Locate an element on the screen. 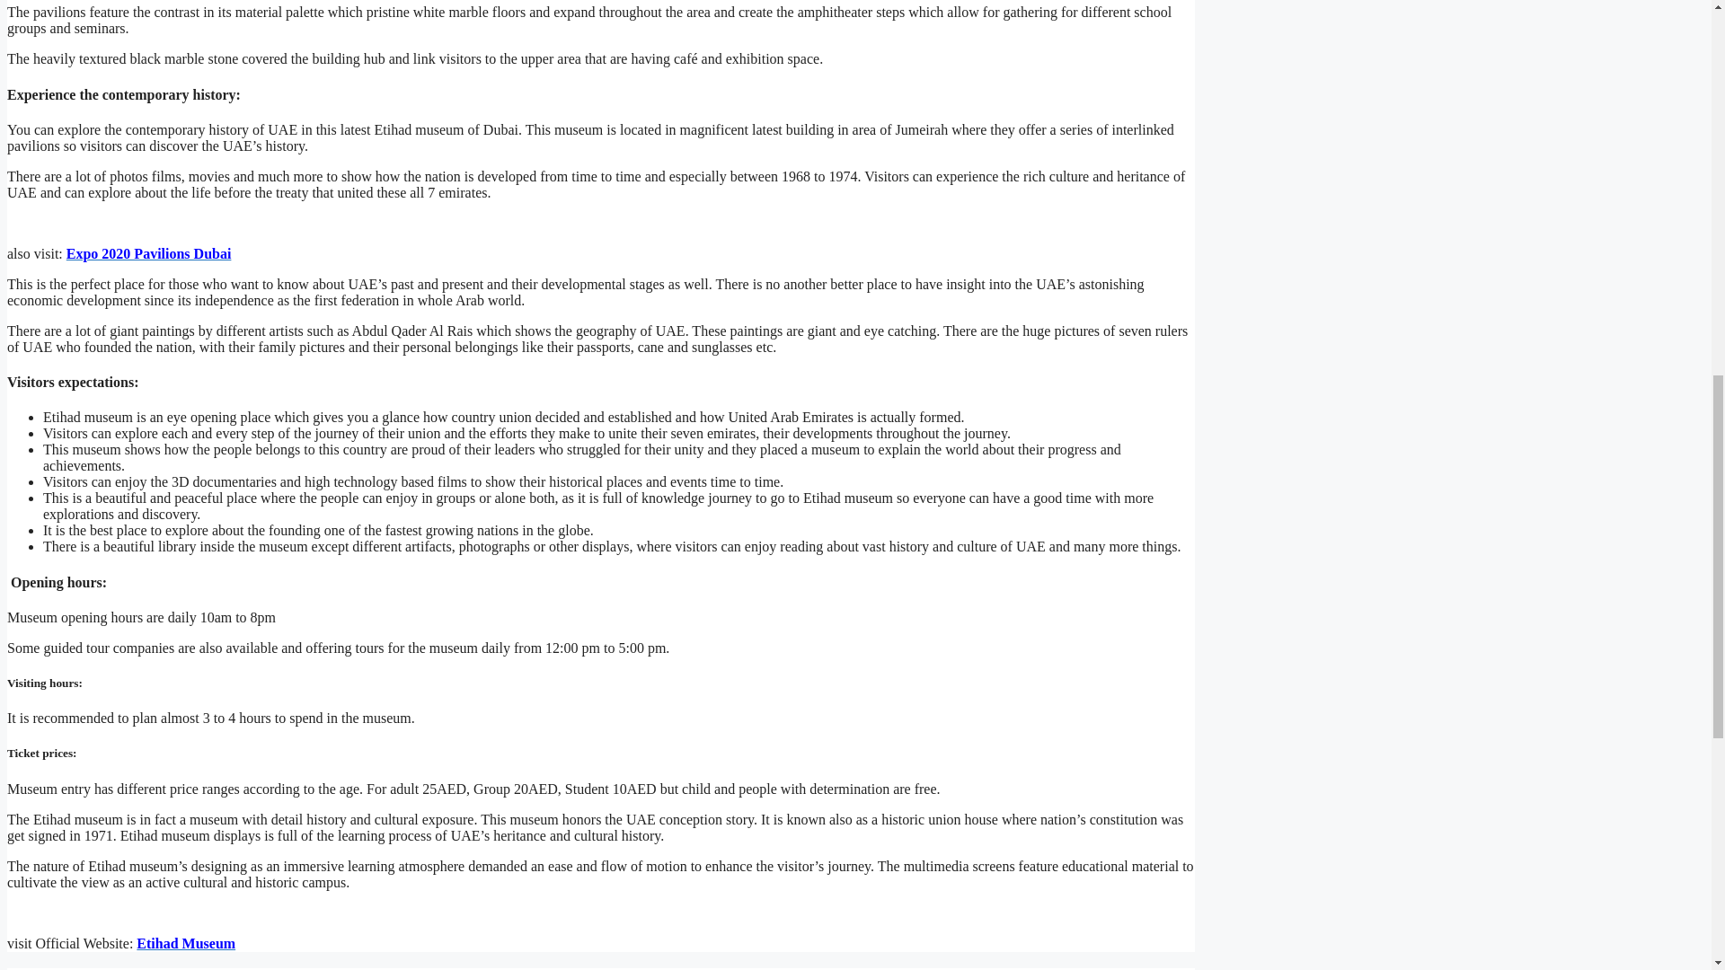 This screenshot has height=970, width=1725. Etihad Museum is located at coordinates (185, 943).